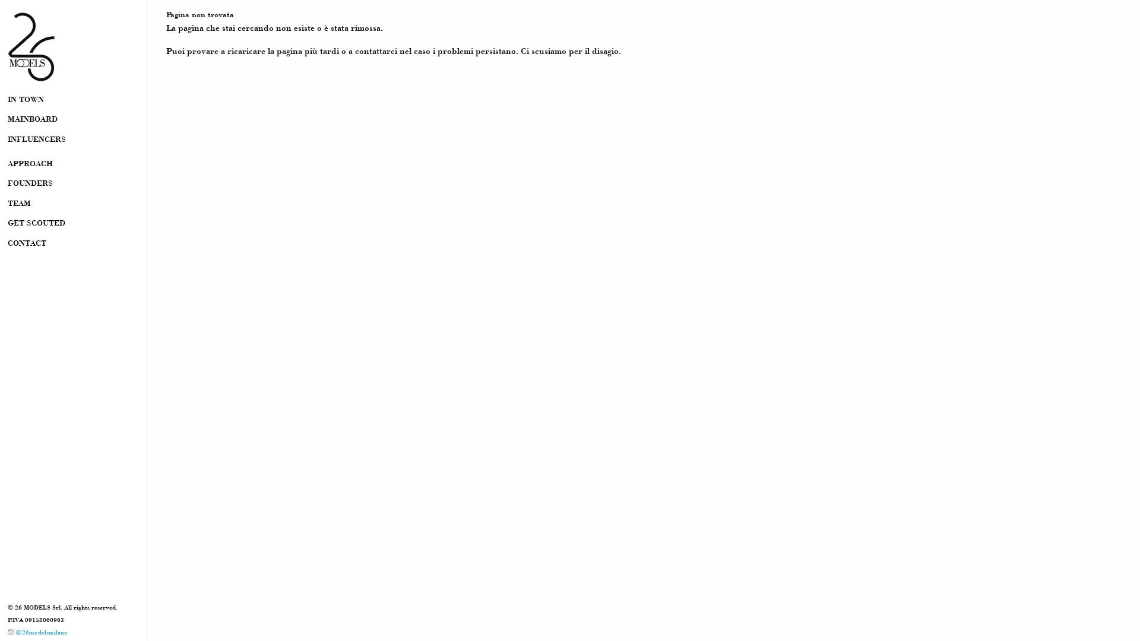 Image resolution: width=1140 pixels, height=641 pixels. What do you see at coordinates (74, 139) in the screenshot?
I see `INFLUENCERS` at bounding box center [74, 139].